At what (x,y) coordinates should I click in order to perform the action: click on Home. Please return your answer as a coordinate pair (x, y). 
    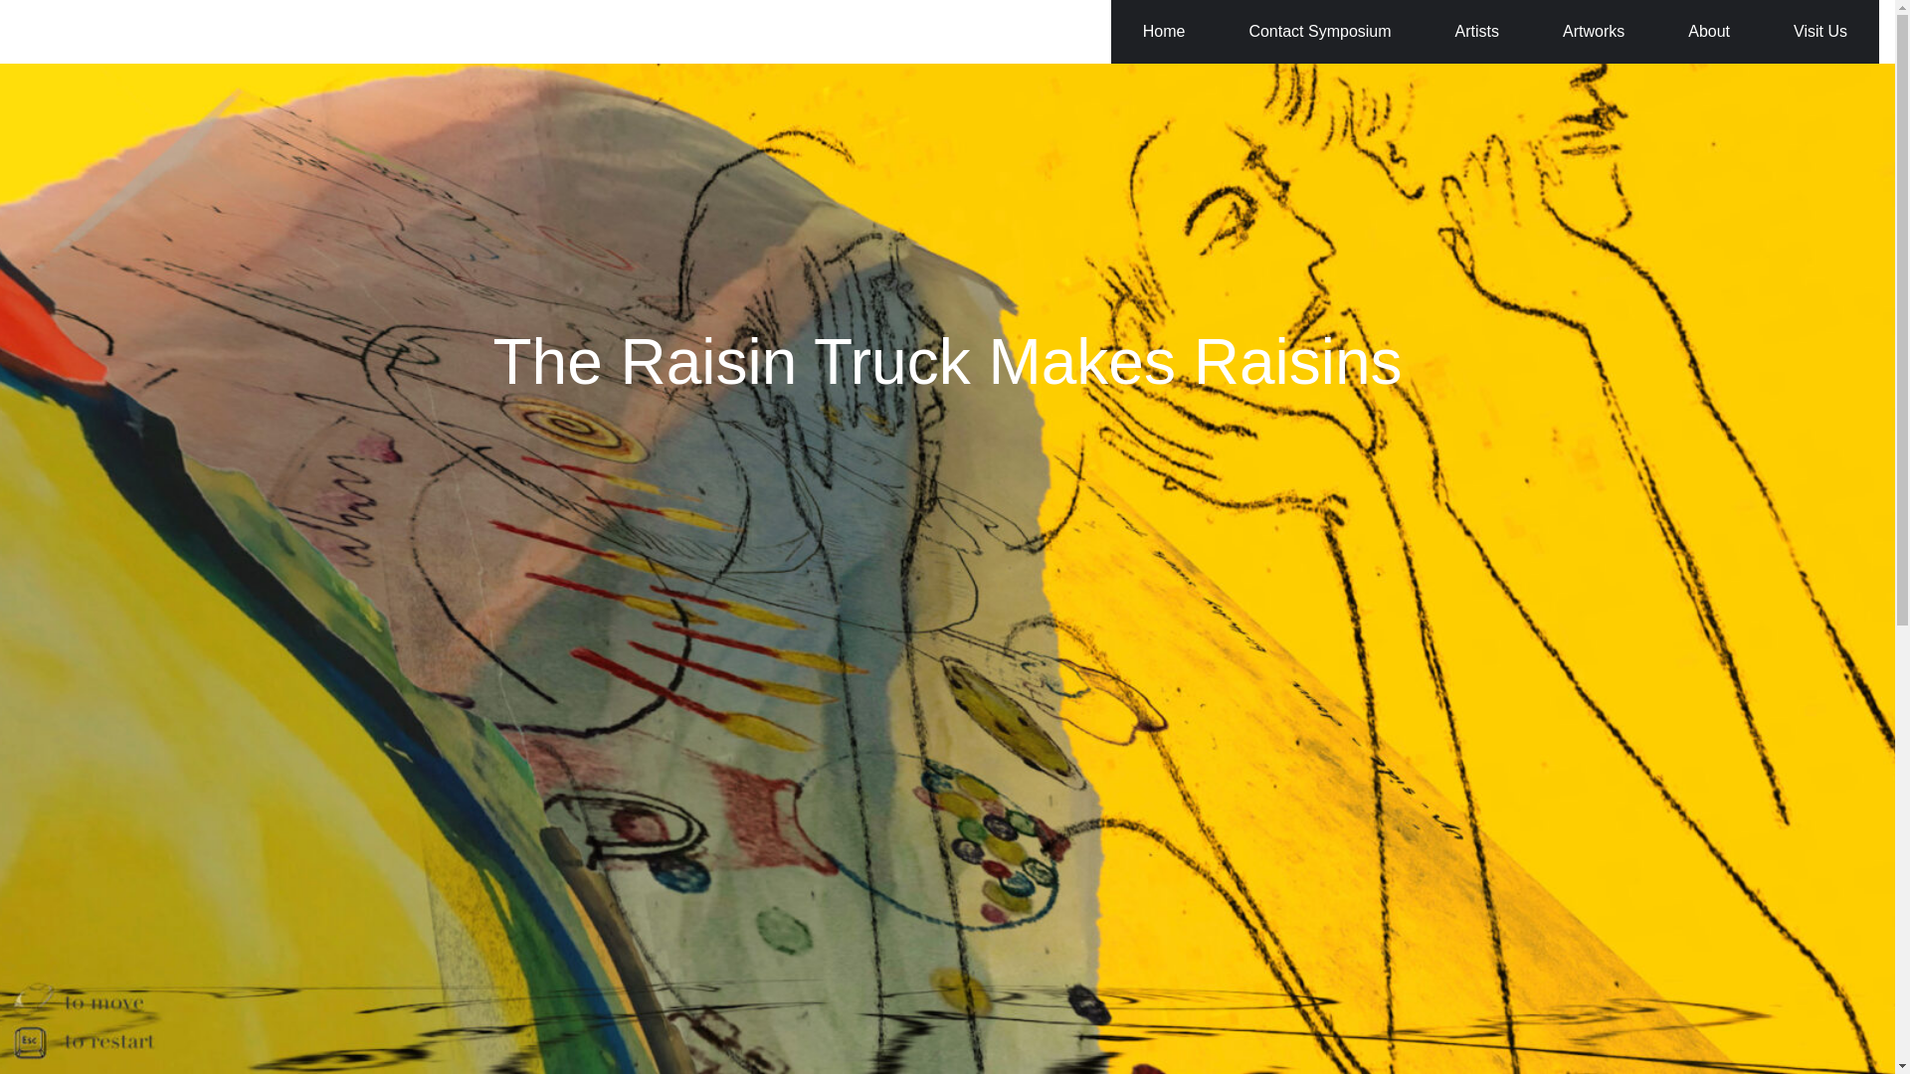
    Looking at the image, I should click on (1164, 32).